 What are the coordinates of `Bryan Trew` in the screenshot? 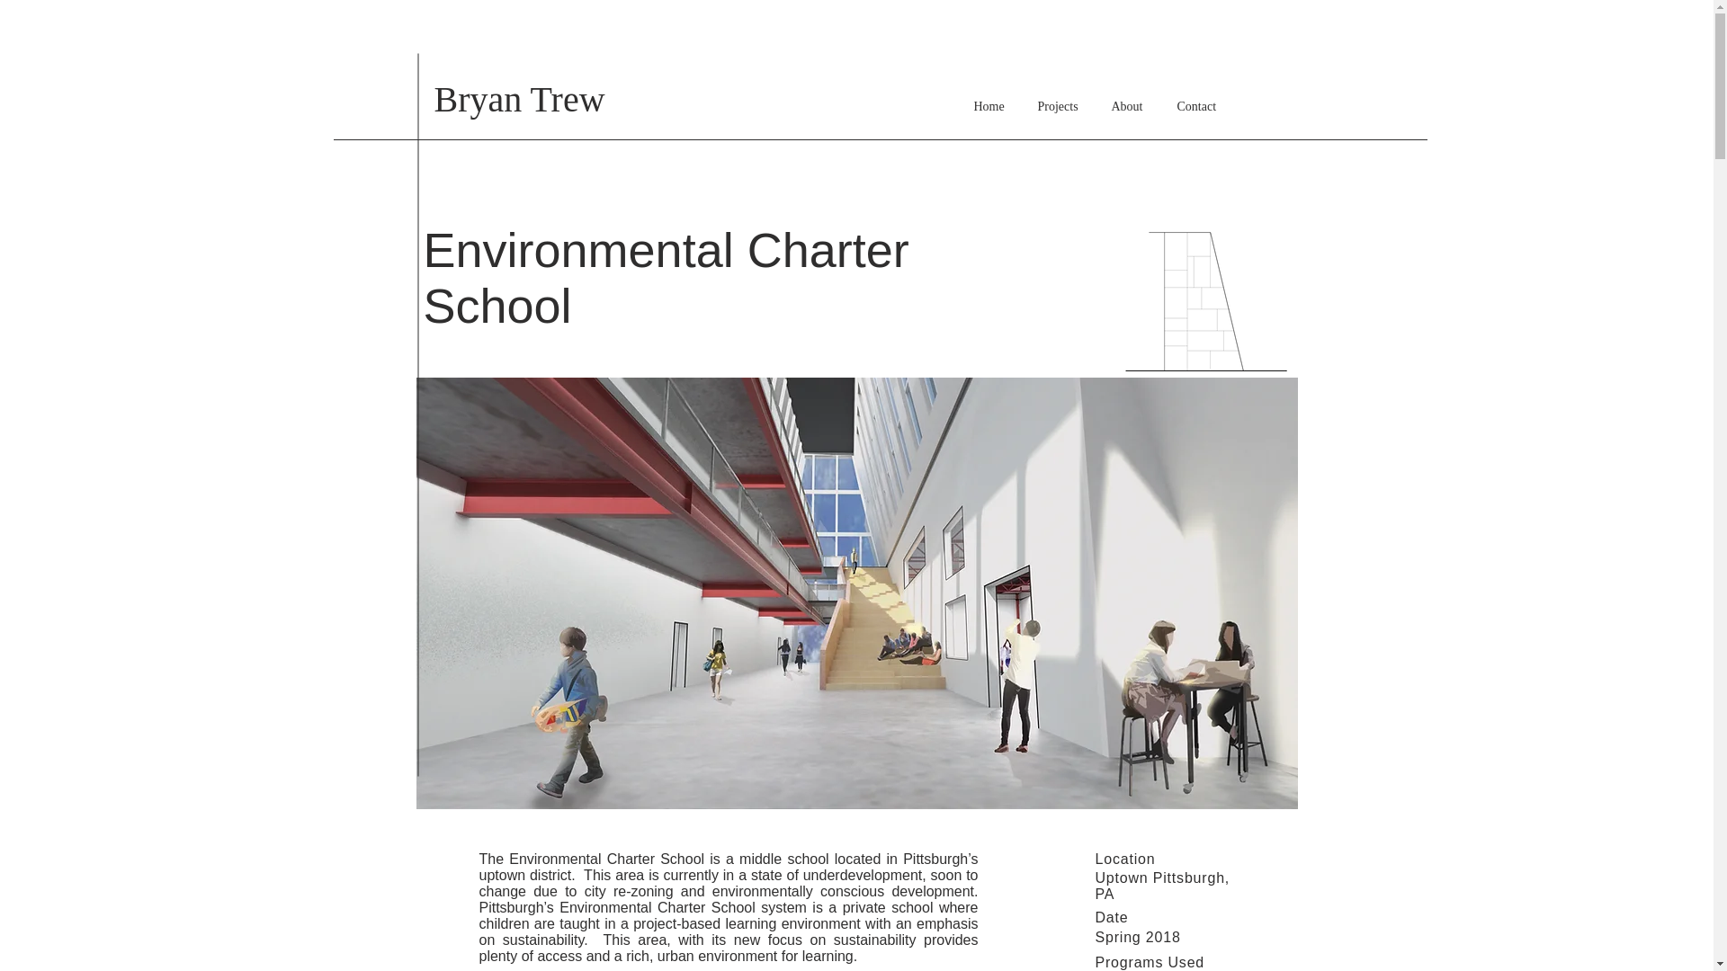 It's located at (518, 98).